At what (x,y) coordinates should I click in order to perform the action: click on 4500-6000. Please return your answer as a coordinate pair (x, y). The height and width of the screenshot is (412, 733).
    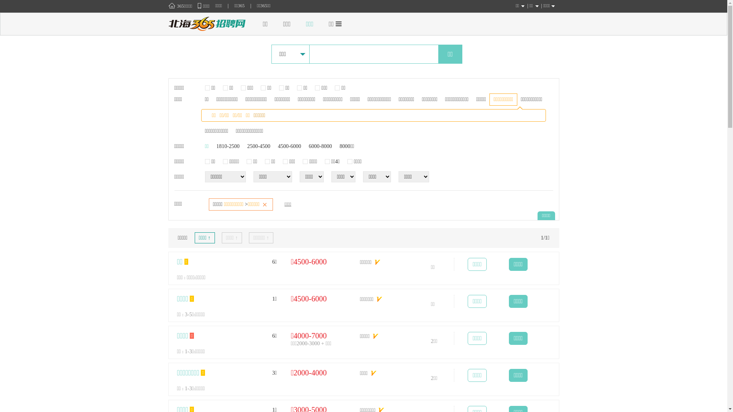
    Looking at the image, I should click on (289, 146).